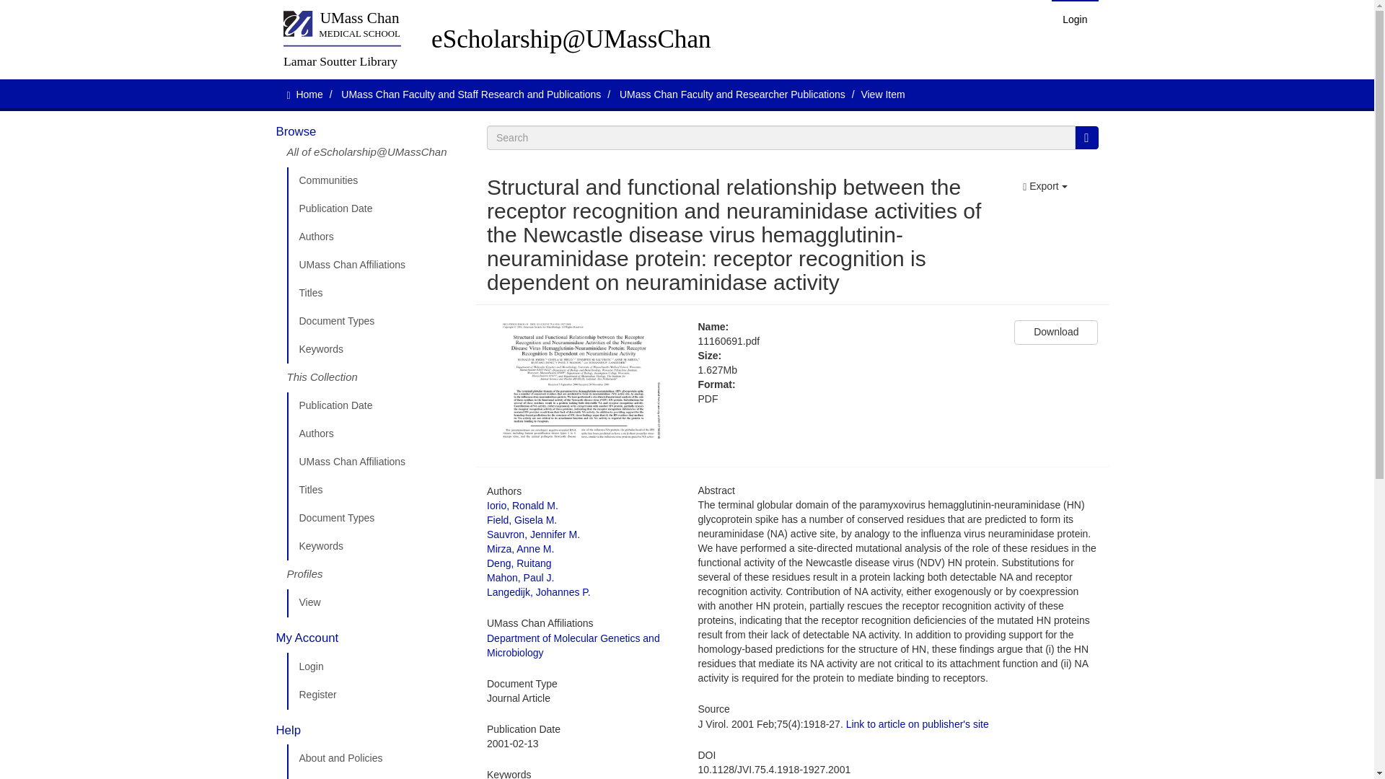  What do you see at coordinates (376, 265) in the screenshot?
I see `UMass Chan Affiliations` at bounding box center [376, 265].